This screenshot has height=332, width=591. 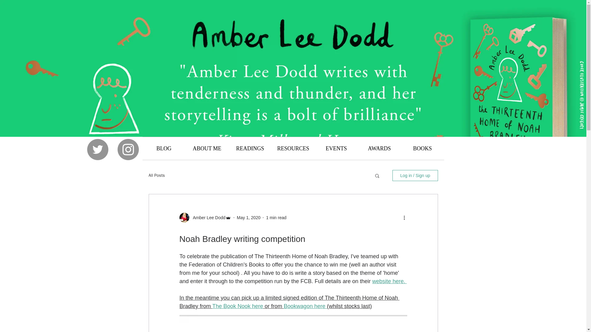 What do you see at coordinates (207, 218) in the screenshot?
I see `Amber Lee Dodd` at bounding box center [207, 218].